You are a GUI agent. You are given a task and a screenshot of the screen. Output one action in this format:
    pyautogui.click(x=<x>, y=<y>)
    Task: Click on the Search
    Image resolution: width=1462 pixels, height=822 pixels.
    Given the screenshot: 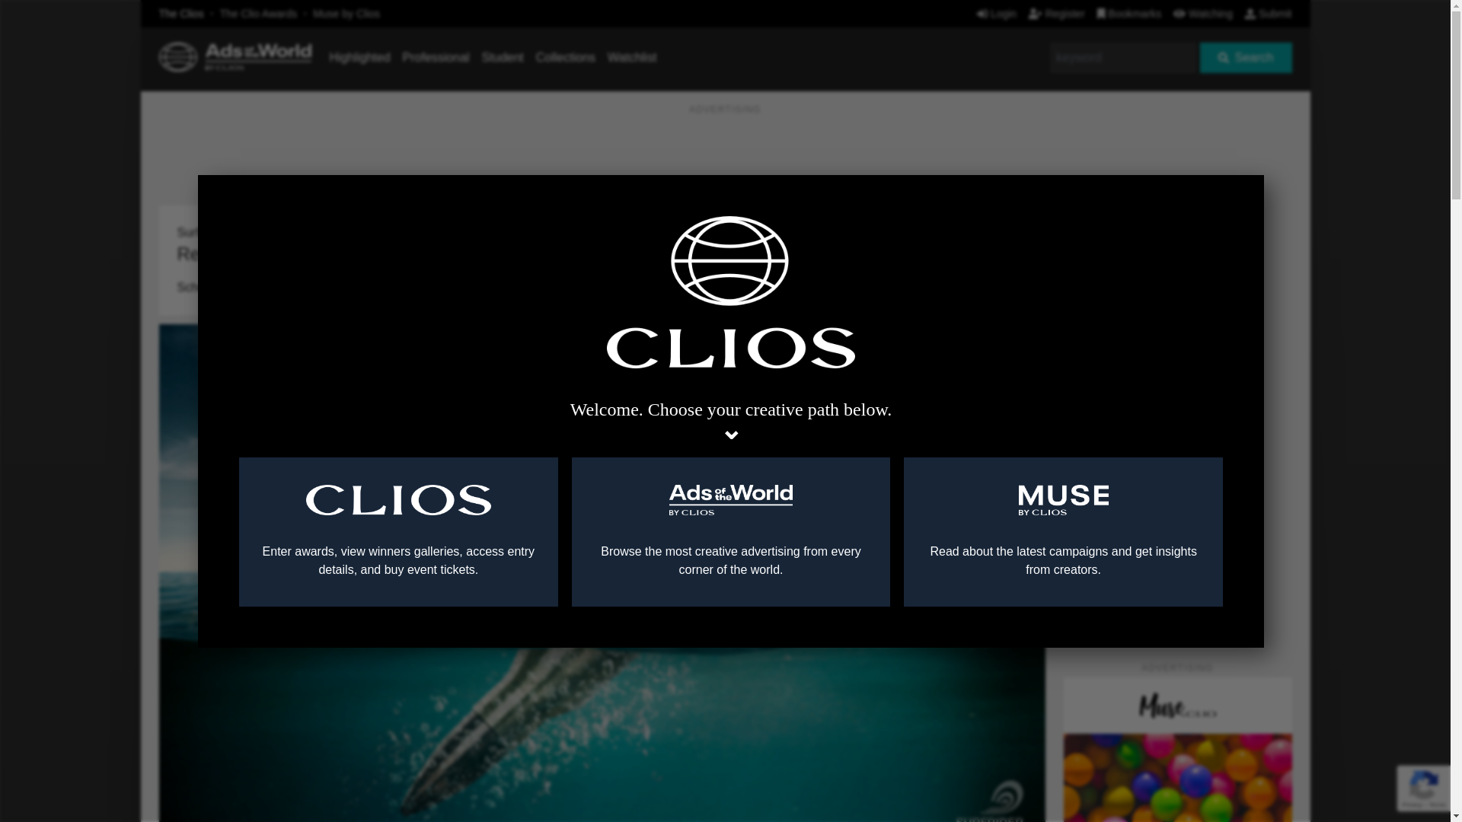 What is the action you would take?
    pyautogui.click(x=1246, y=58)
    